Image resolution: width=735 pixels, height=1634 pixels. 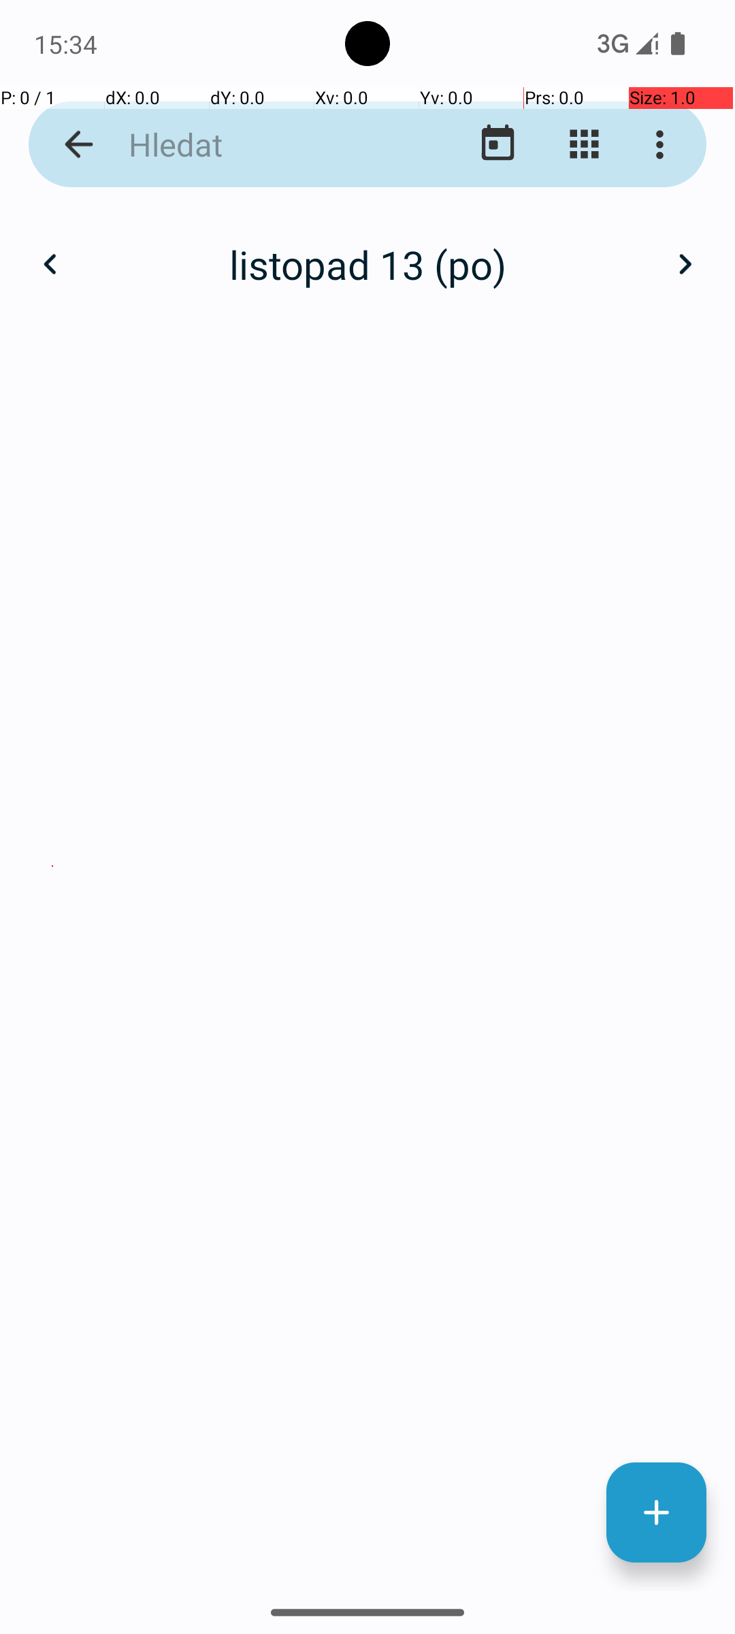 What do you see at coordinates (656, 1513) in the screenshot?
I see `Nová událost` at bounding box center [656, 1513].